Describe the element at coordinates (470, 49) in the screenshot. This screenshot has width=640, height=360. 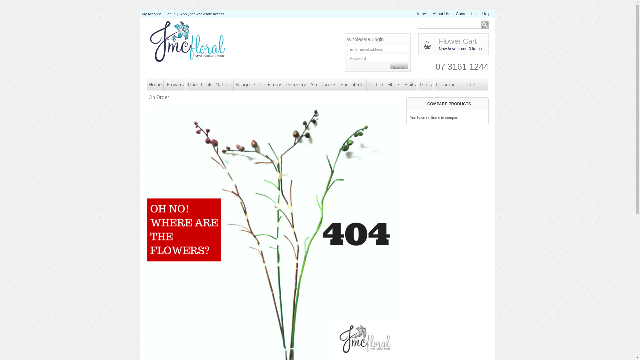
I see `0` at that location.